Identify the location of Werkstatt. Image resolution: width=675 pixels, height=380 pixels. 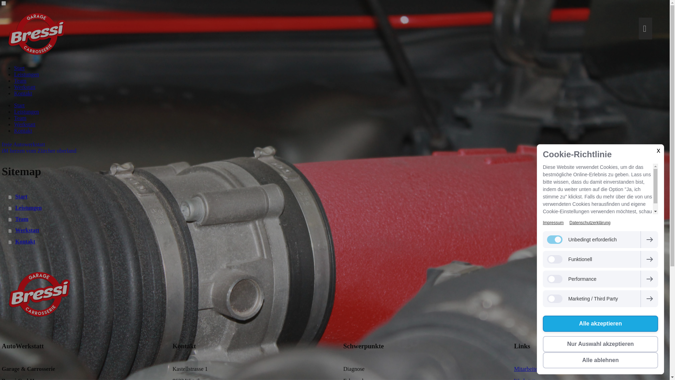
(25, 87).